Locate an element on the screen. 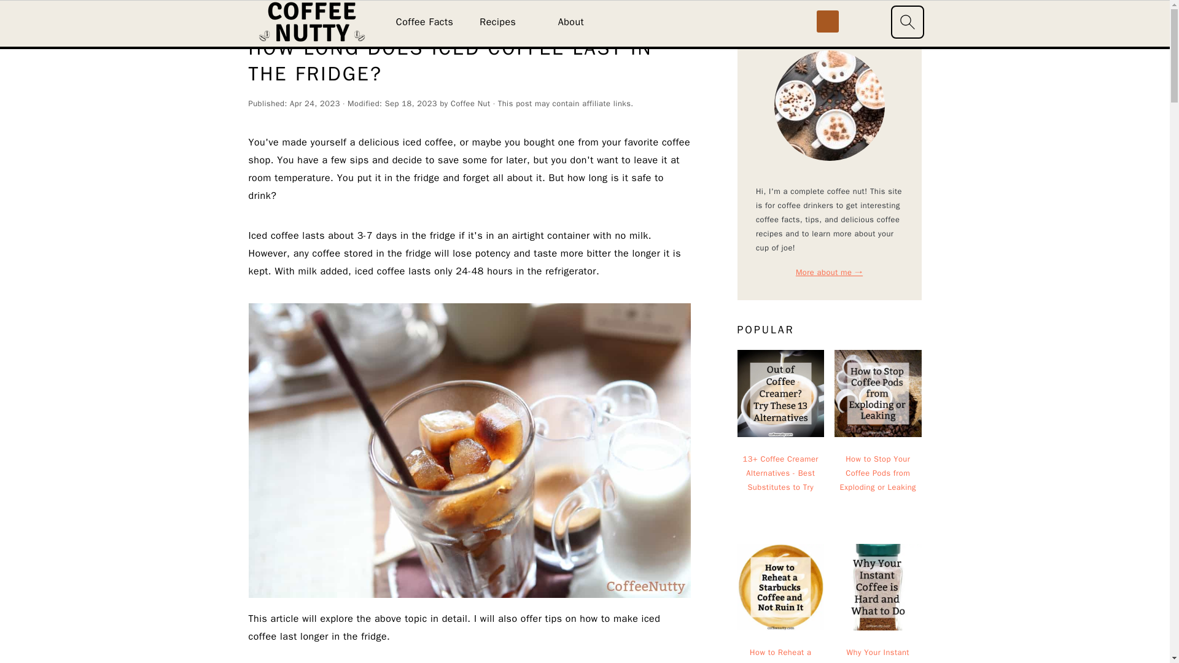 Image resolution: width=1179 pixels, height=663 pixels. Home is located at coordinates (259, 18).